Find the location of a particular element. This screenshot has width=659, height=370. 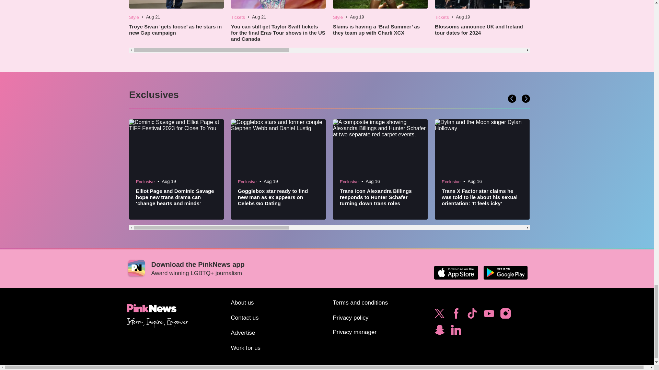

Download the PinkNews app on the Apple App Store is located at coordinates (456, 273).